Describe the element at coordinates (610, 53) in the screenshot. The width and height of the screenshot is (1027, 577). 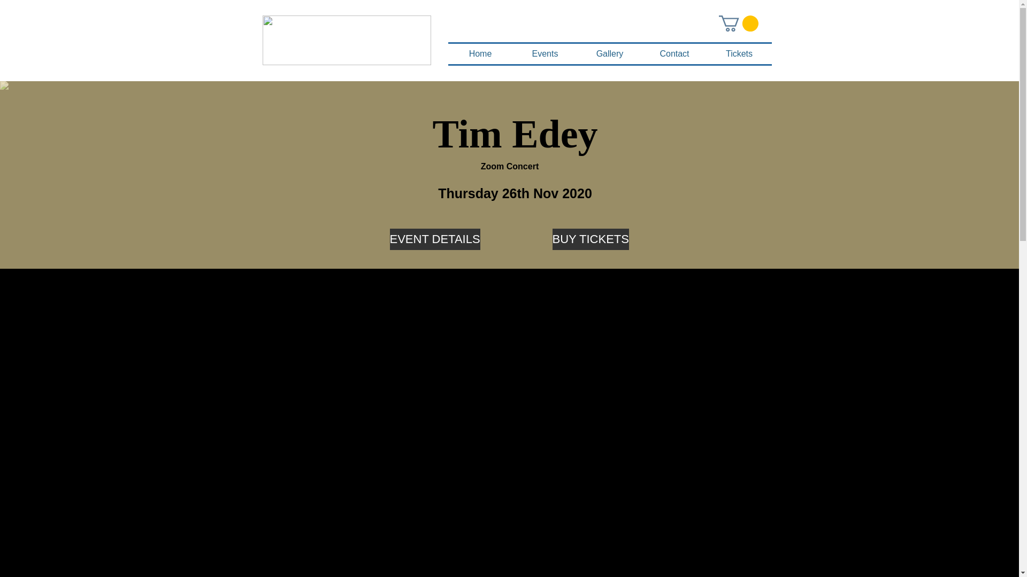
I see `Gallery` at that location.